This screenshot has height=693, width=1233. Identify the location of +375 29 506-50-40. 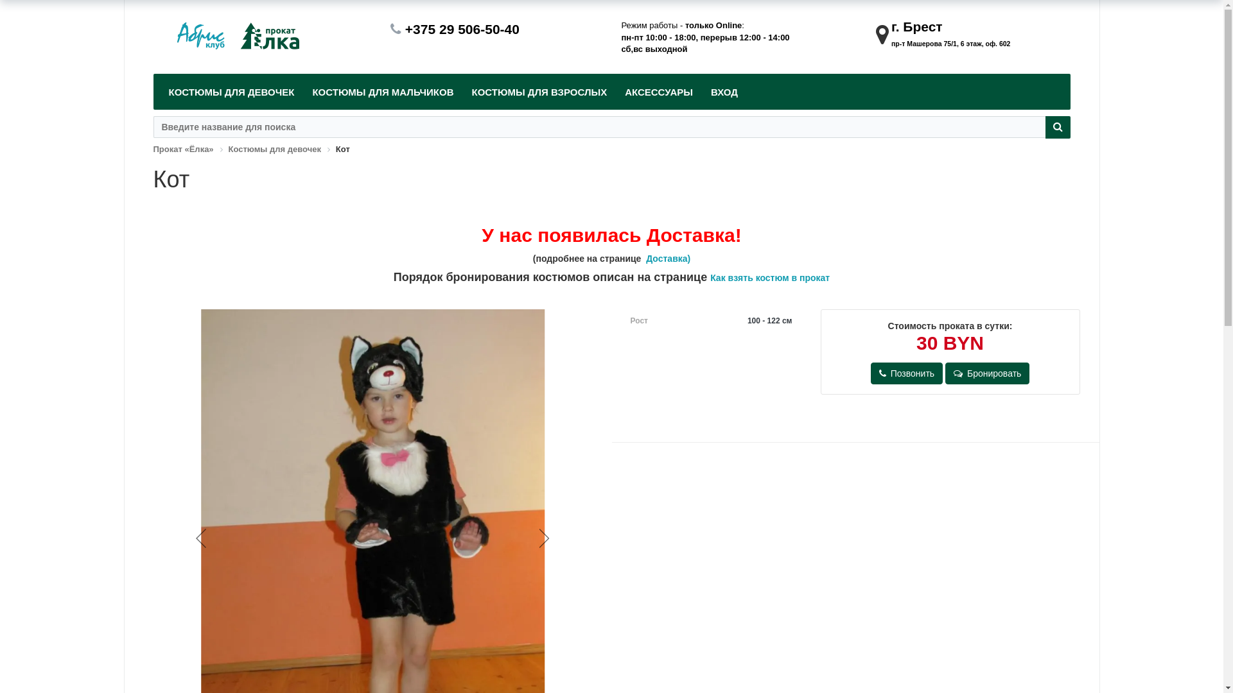
(462, 30).